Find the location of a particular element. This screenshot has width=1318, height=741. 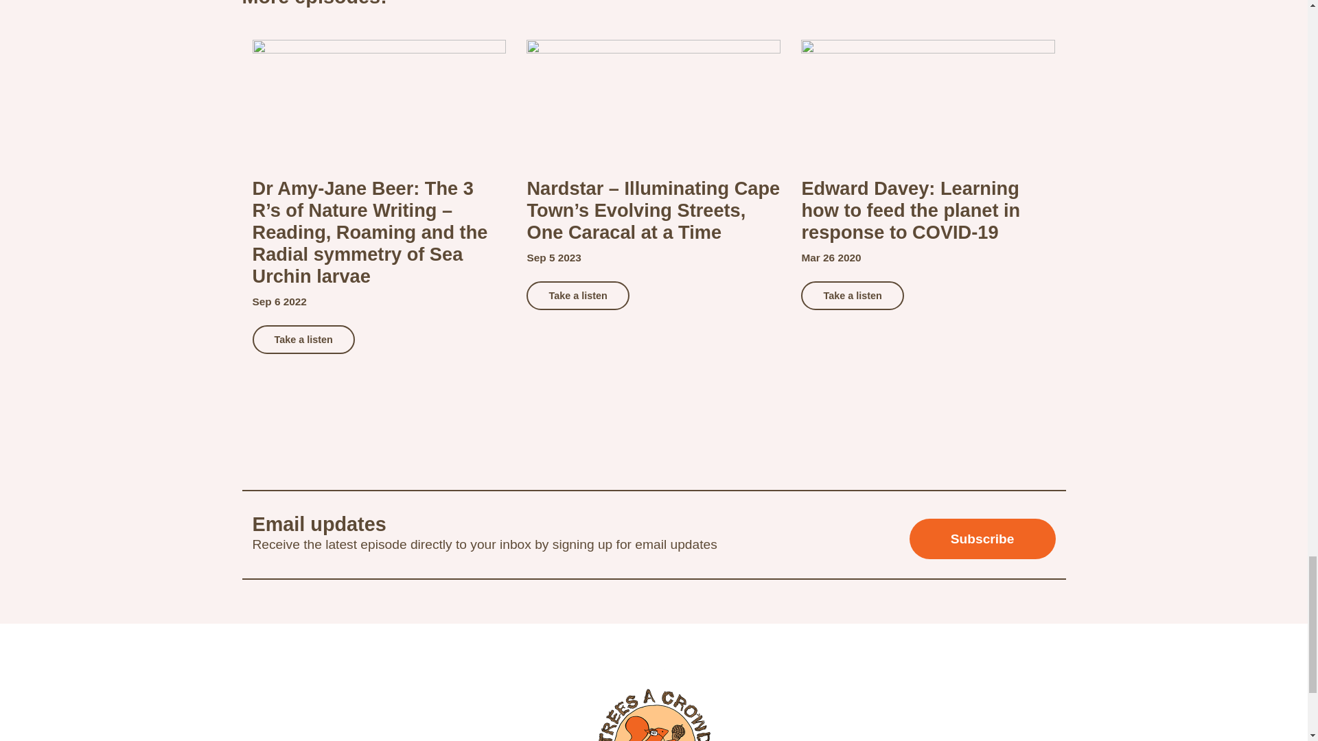

Take a listen is located at coordinates (303, 340).